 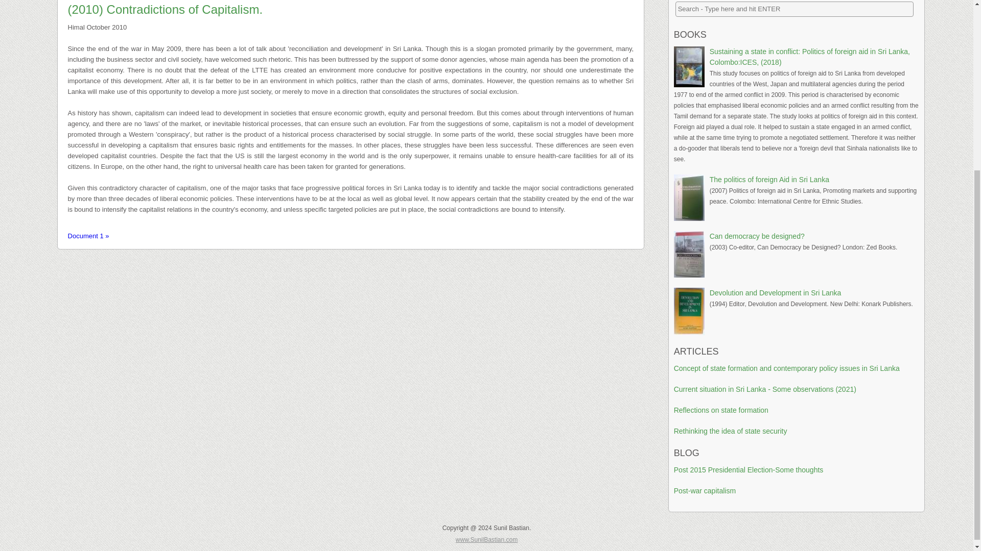 What do you see at coordinates (486, 539) in the screenshot?
I see `www.SunilBastian.com` at bounding box center [486, 539].